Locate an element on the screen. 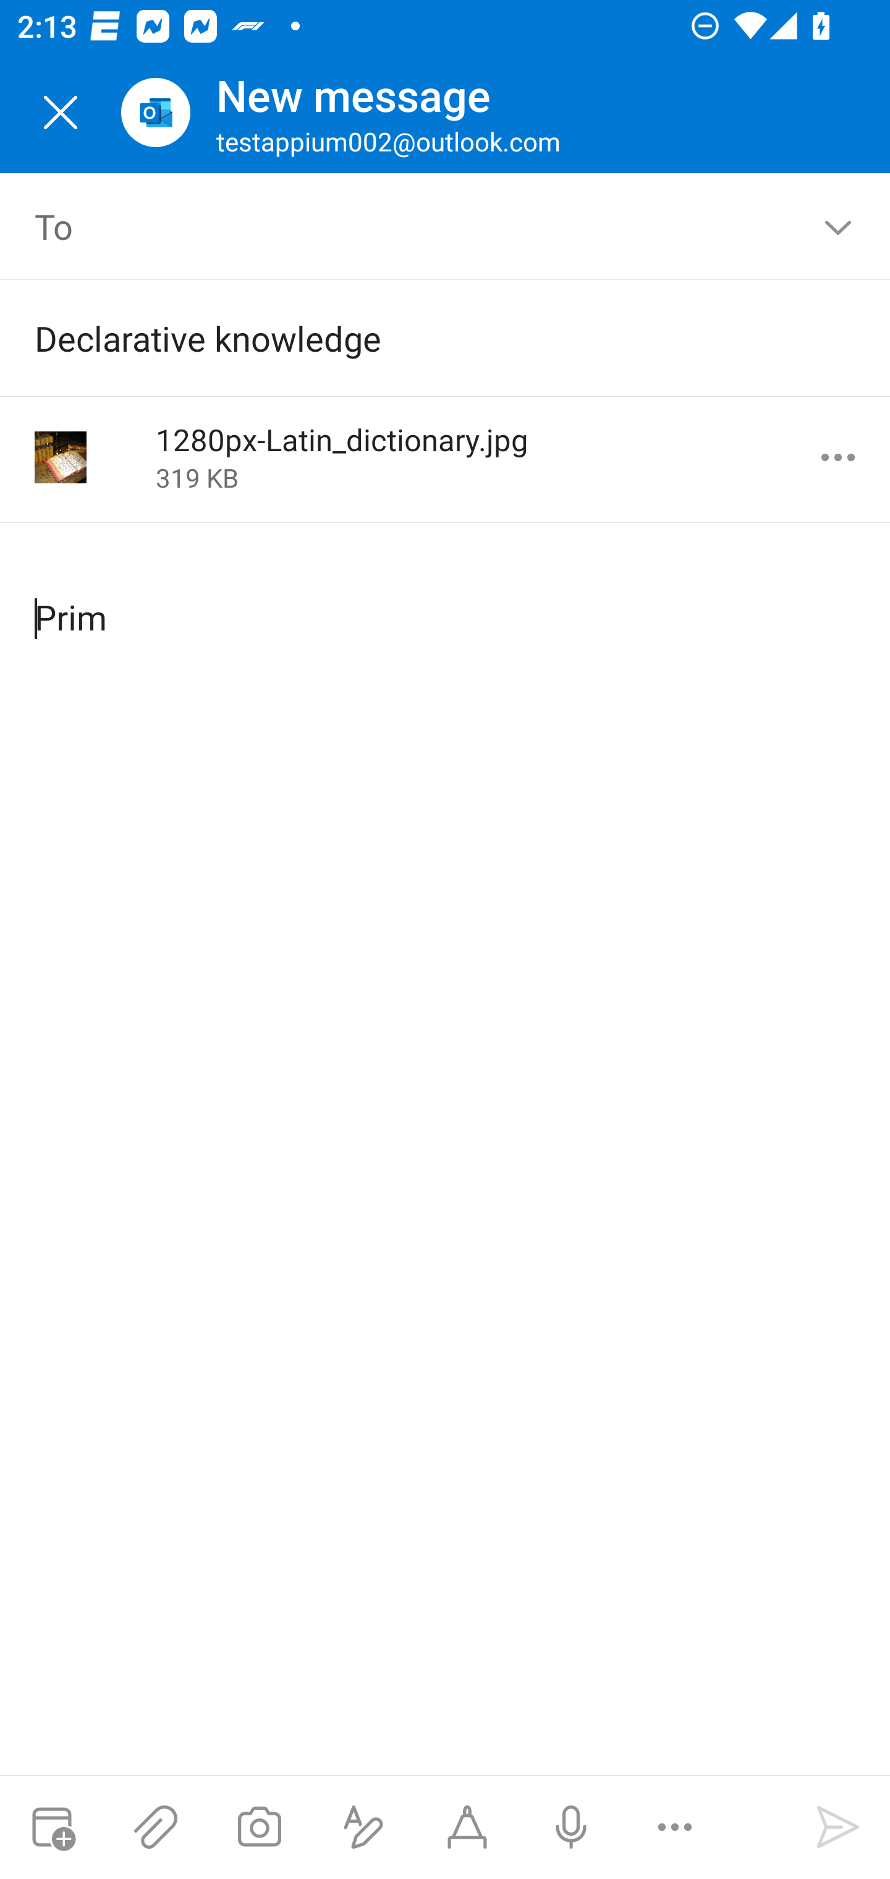  Close is located at coordinates (61, 112).